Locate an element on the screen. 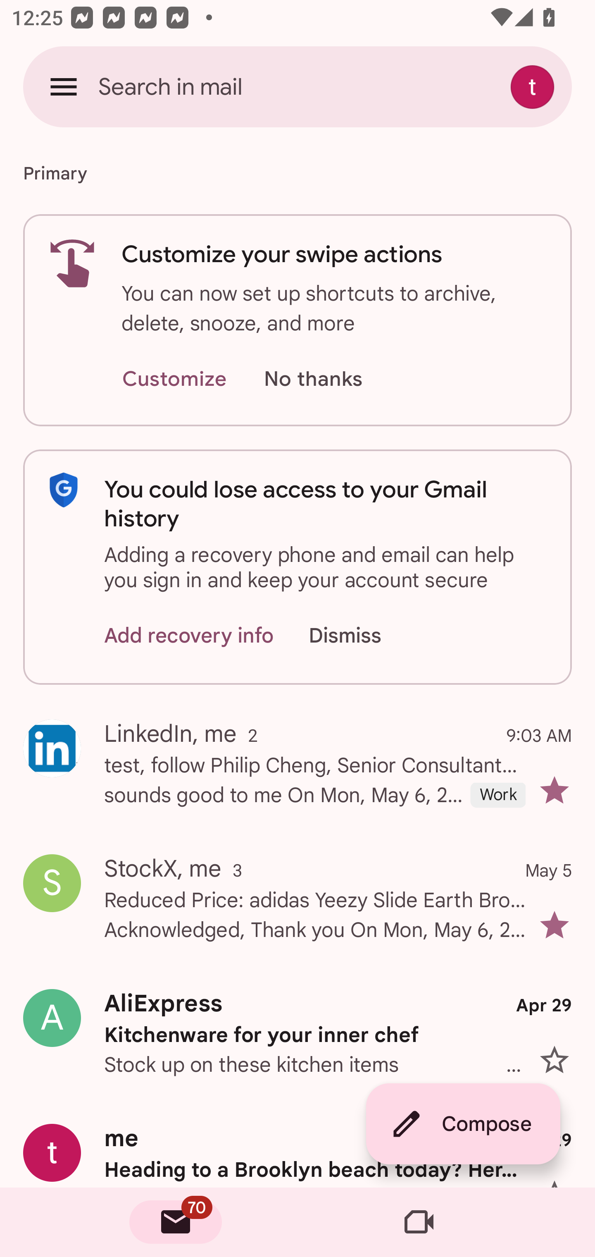  Dismiss is located at coordinates (360, 635).